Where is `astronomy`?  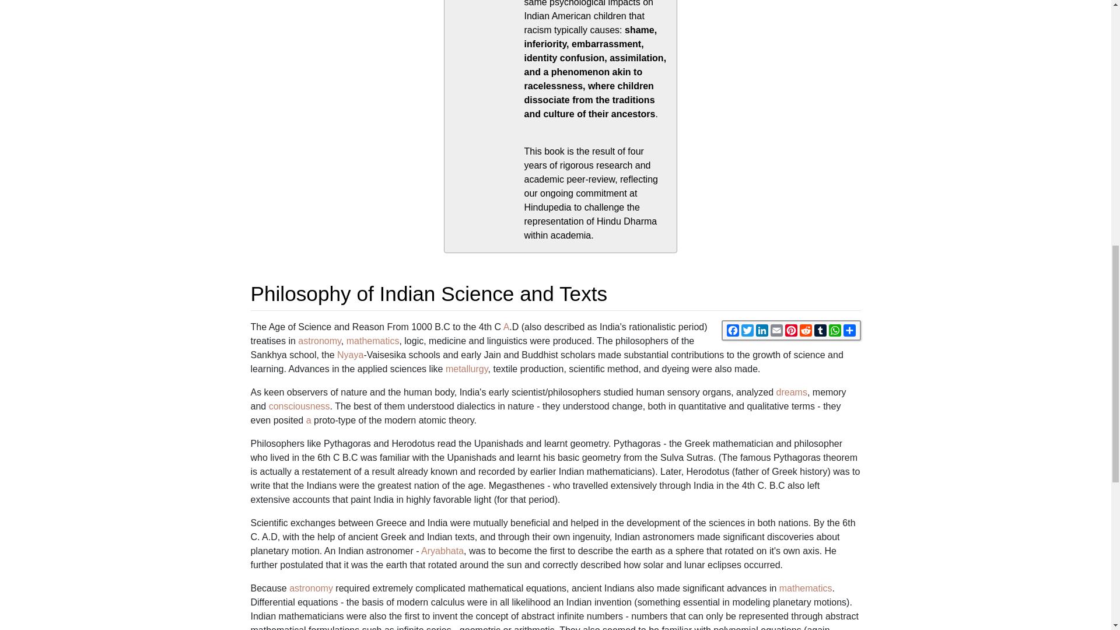 astronomy is located at coordinates (320, 341).